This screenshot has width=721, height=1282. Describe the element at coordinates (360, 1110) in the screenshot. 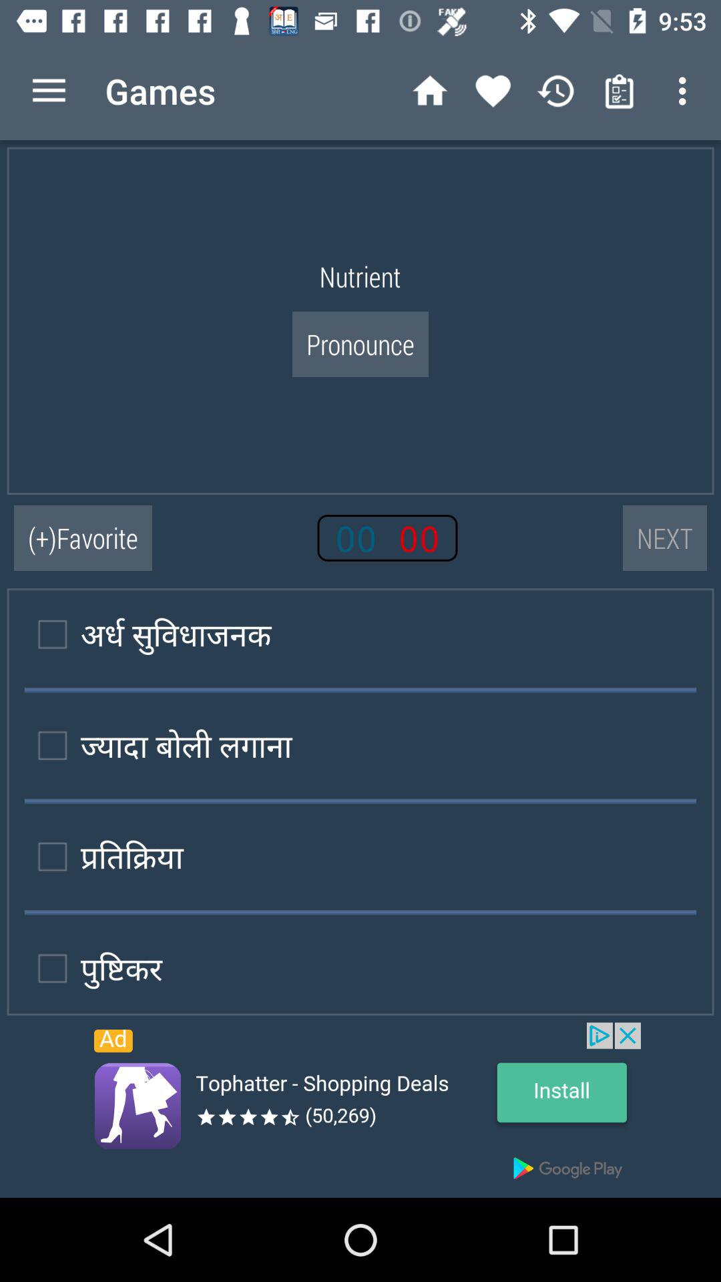

I see `advertising` at that location.